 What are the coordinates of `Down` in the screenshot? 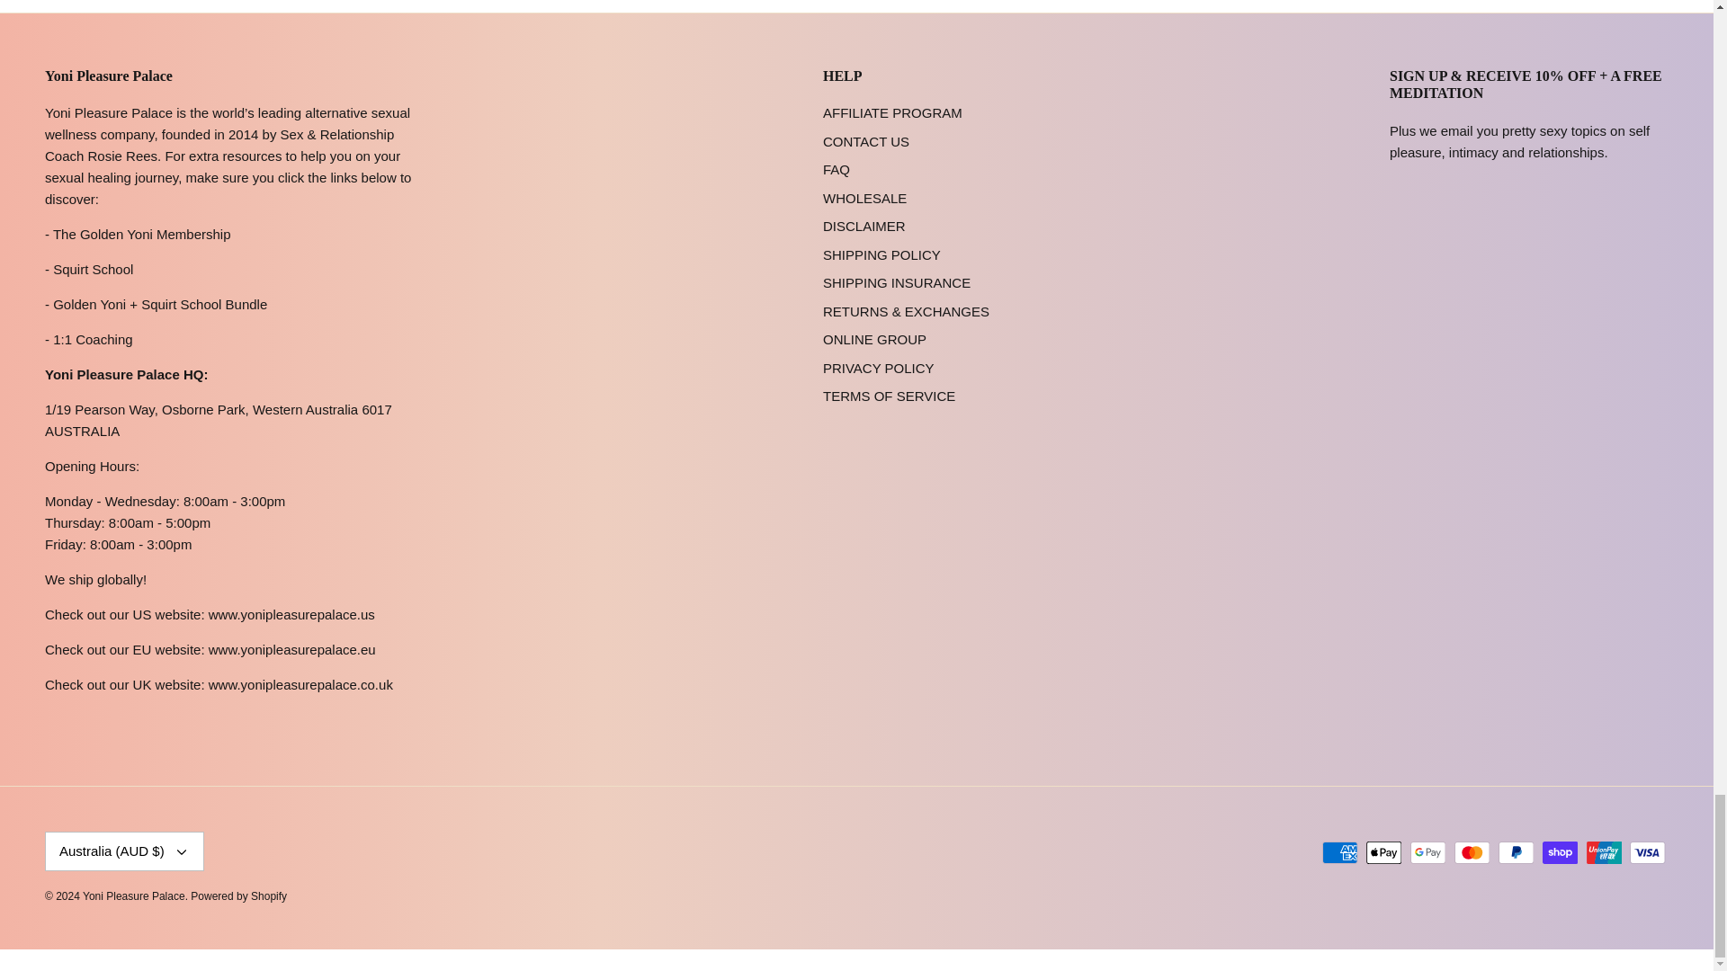 It's located at (182, 851).